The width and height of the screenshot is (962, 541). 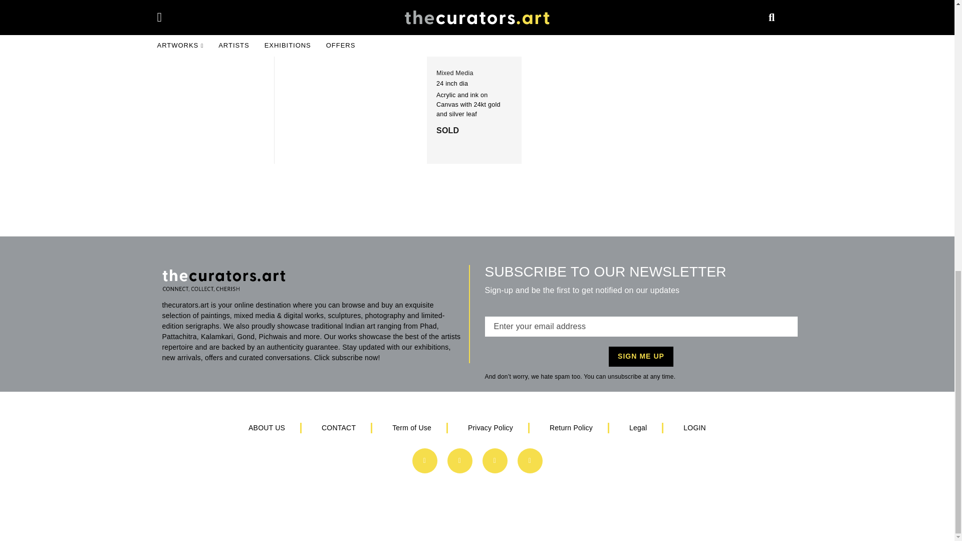 What do you see at coordinates (455, 73) in the screenshot?
I see `Mixed Media` at bounding box center [455, 73].